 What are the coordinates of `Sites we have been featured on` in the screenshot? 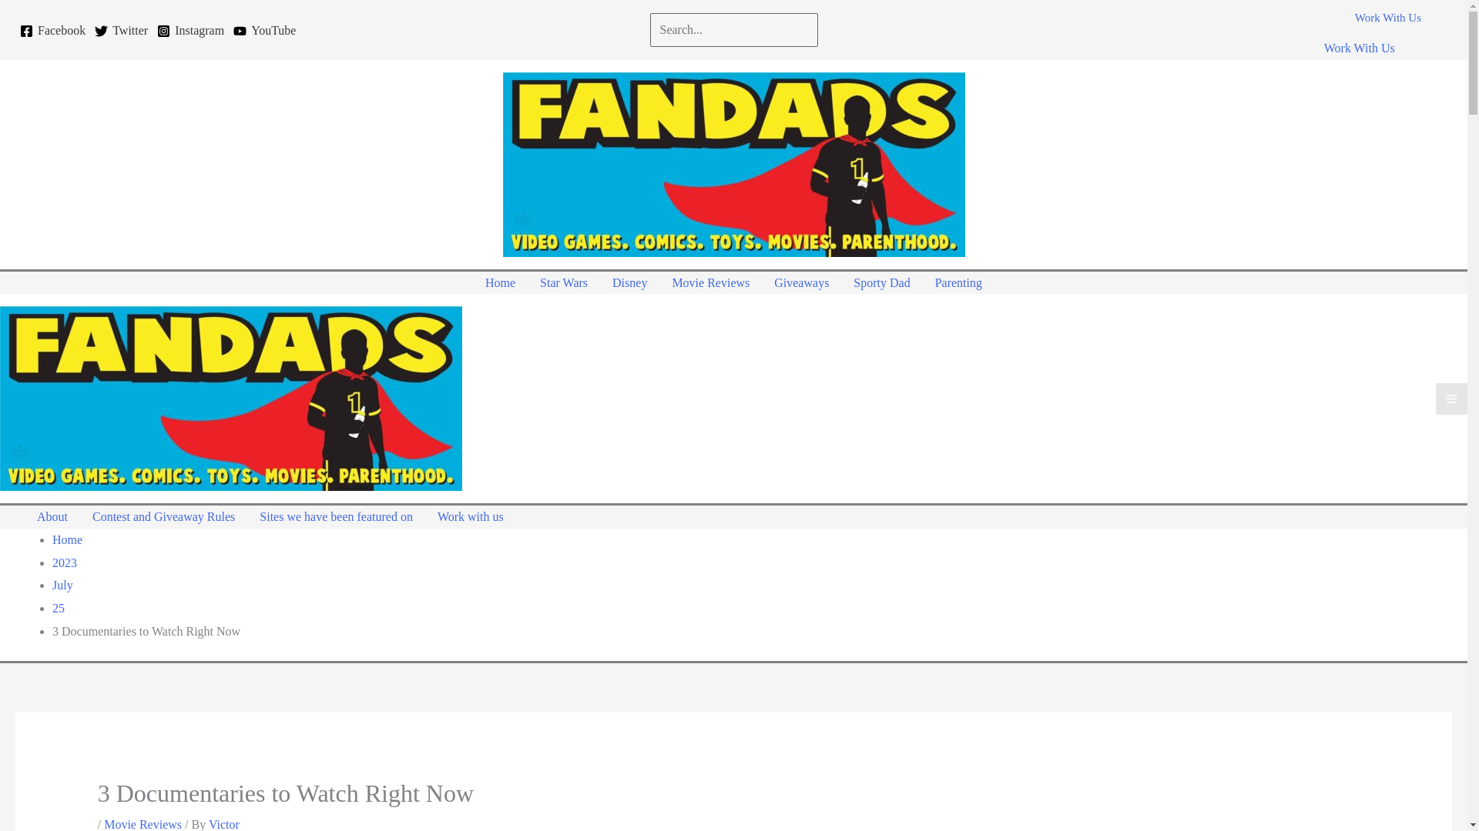 It's located at (336, 516).